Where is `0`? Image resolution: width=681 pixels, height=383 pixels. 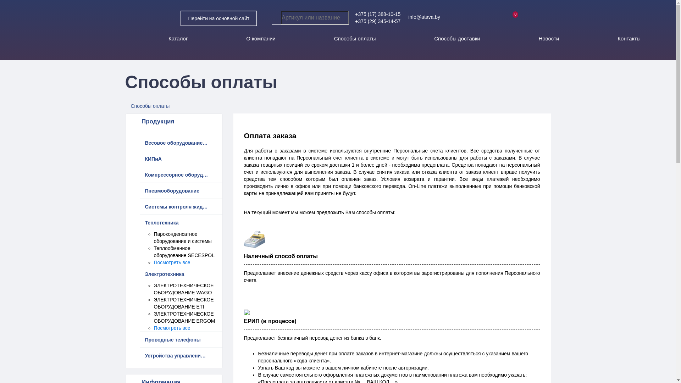
0 is located at coordinates (511, 17).